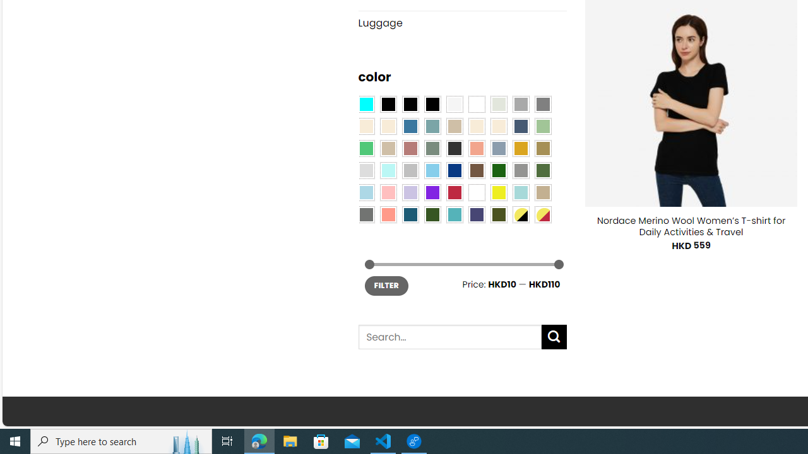  Describe the element at coordinates (366, 148) in the screenshot. I see `Emerald Green` at that location.